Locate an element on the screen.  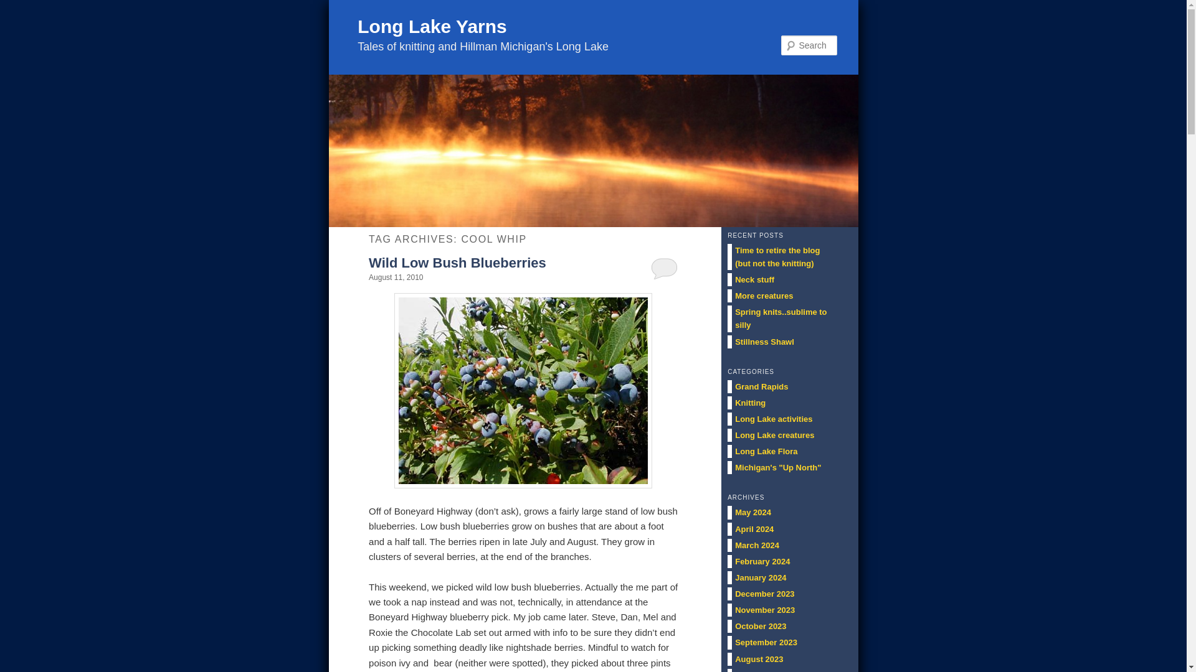
Long Lake Flora is located at coordinates (766, 452).